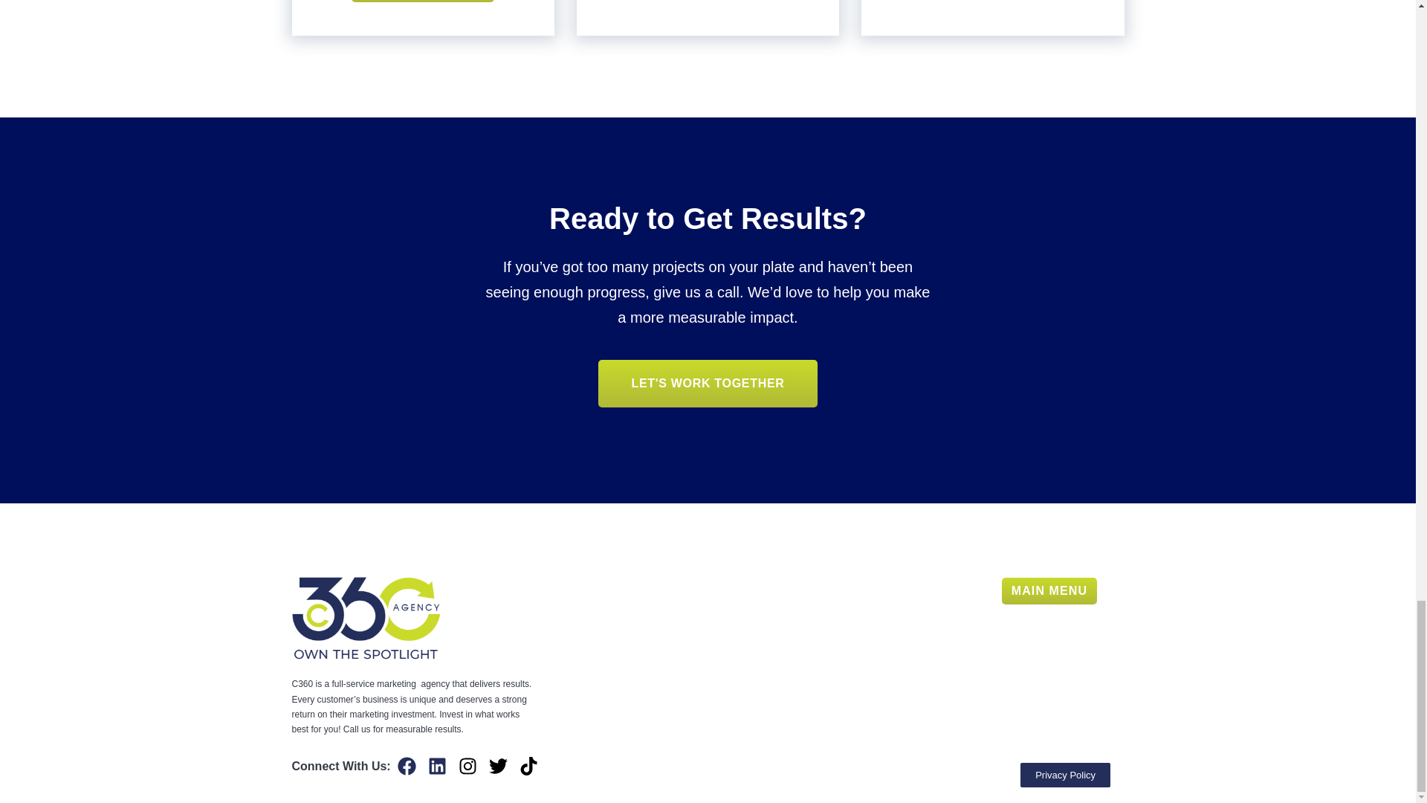  Describe the element at coordinates (1064, 775) in the screenshot. I see `Privacy Policy` at that location.